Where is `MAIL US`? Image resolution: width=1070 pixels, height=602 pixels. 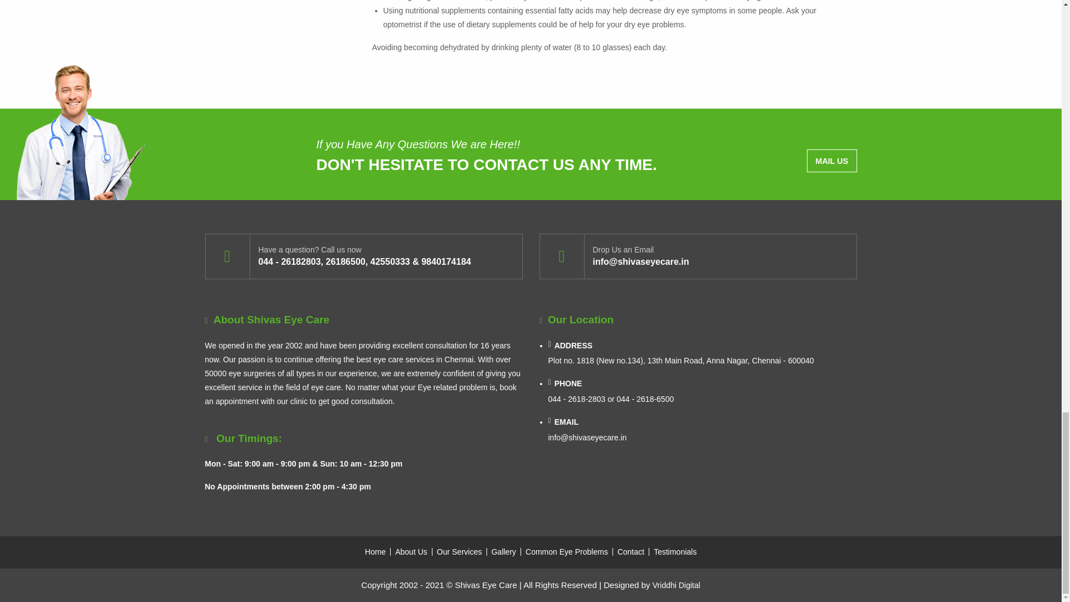 MAIL US is located at coordinates (831, 161).